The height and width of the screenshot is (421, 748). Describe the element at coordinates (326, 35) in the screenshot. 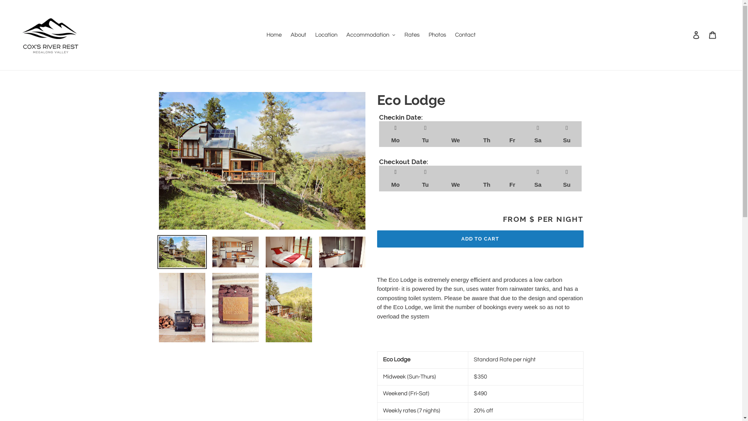

I see `Location` at that location.